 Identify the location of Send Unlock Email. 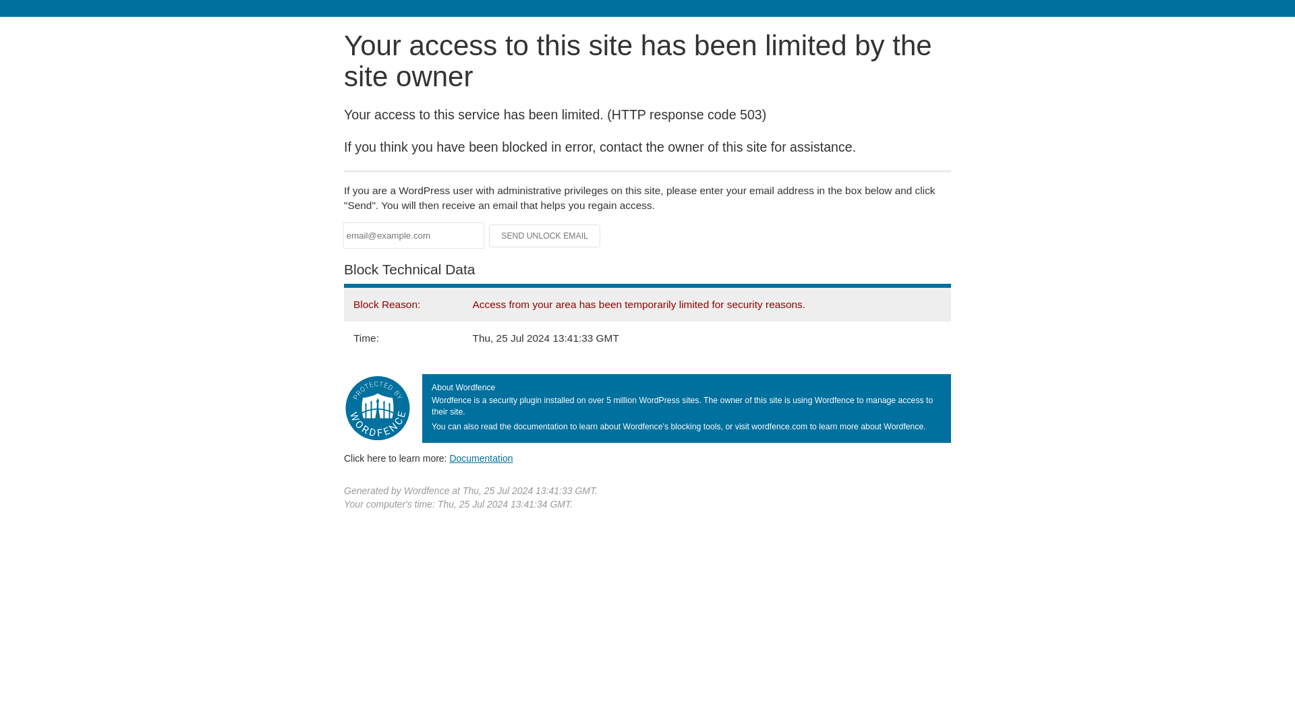
(545, 236).